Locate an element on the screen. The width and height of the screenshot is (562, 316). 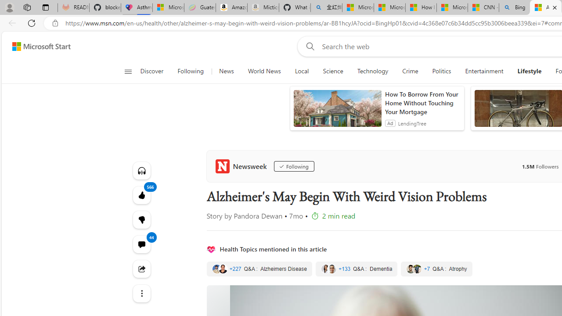
How I Got Rid of Microsoft Edge's Unnecessary Features is located at coordinates (421, 8).